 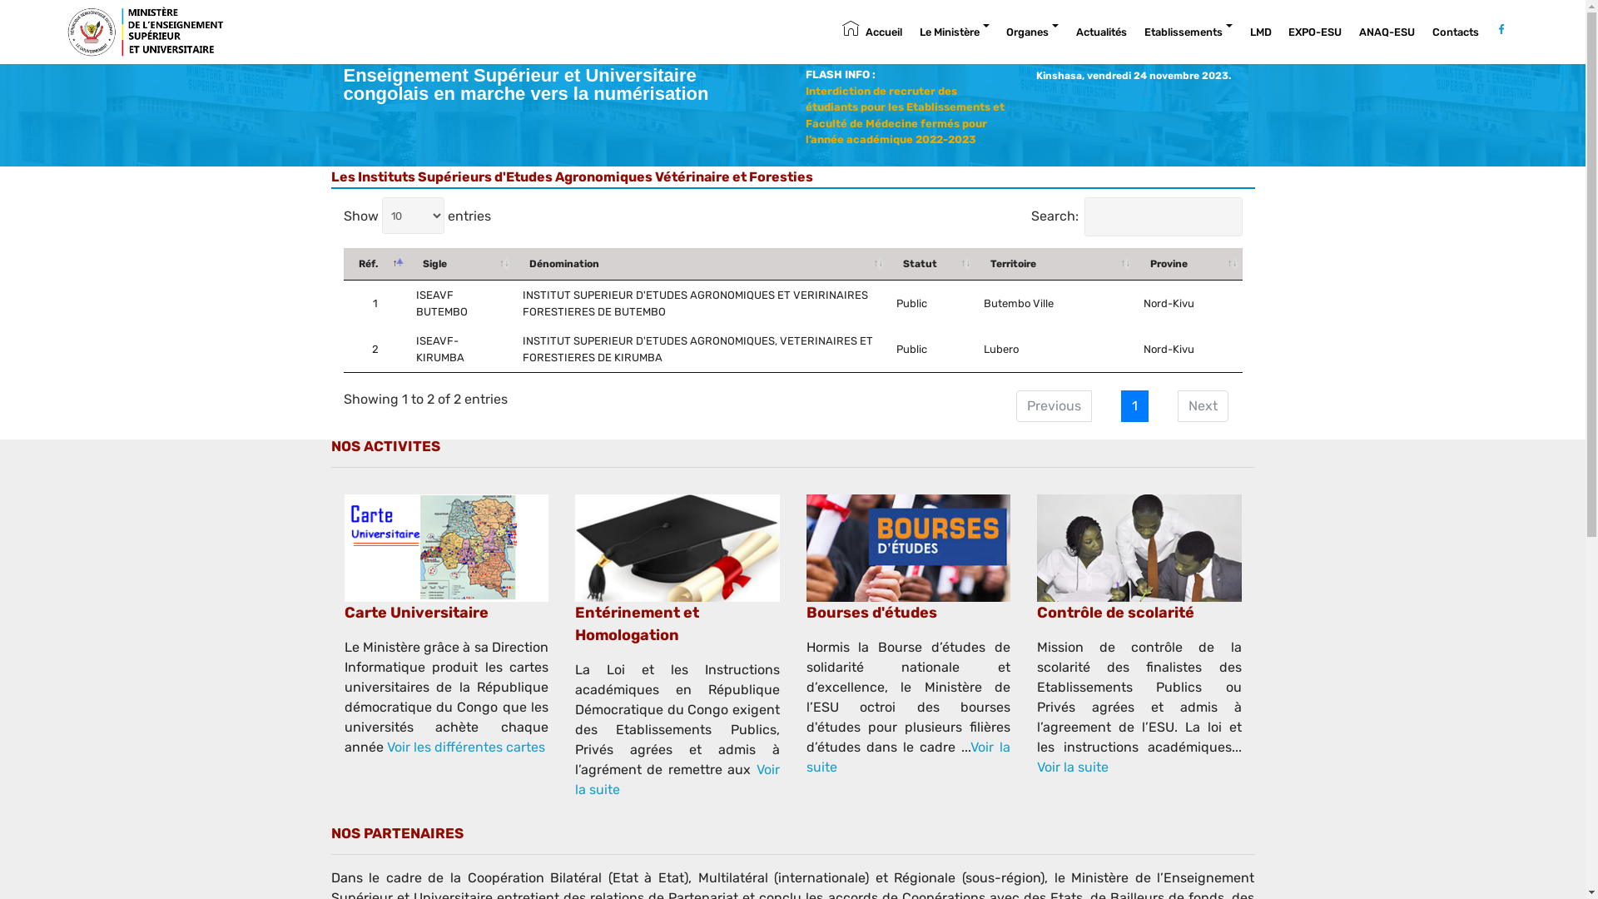 What do you see at coordinates (1315, 32) in the screenshot?
I see `EXPO-ESU` at bounding box center [1315, 32].